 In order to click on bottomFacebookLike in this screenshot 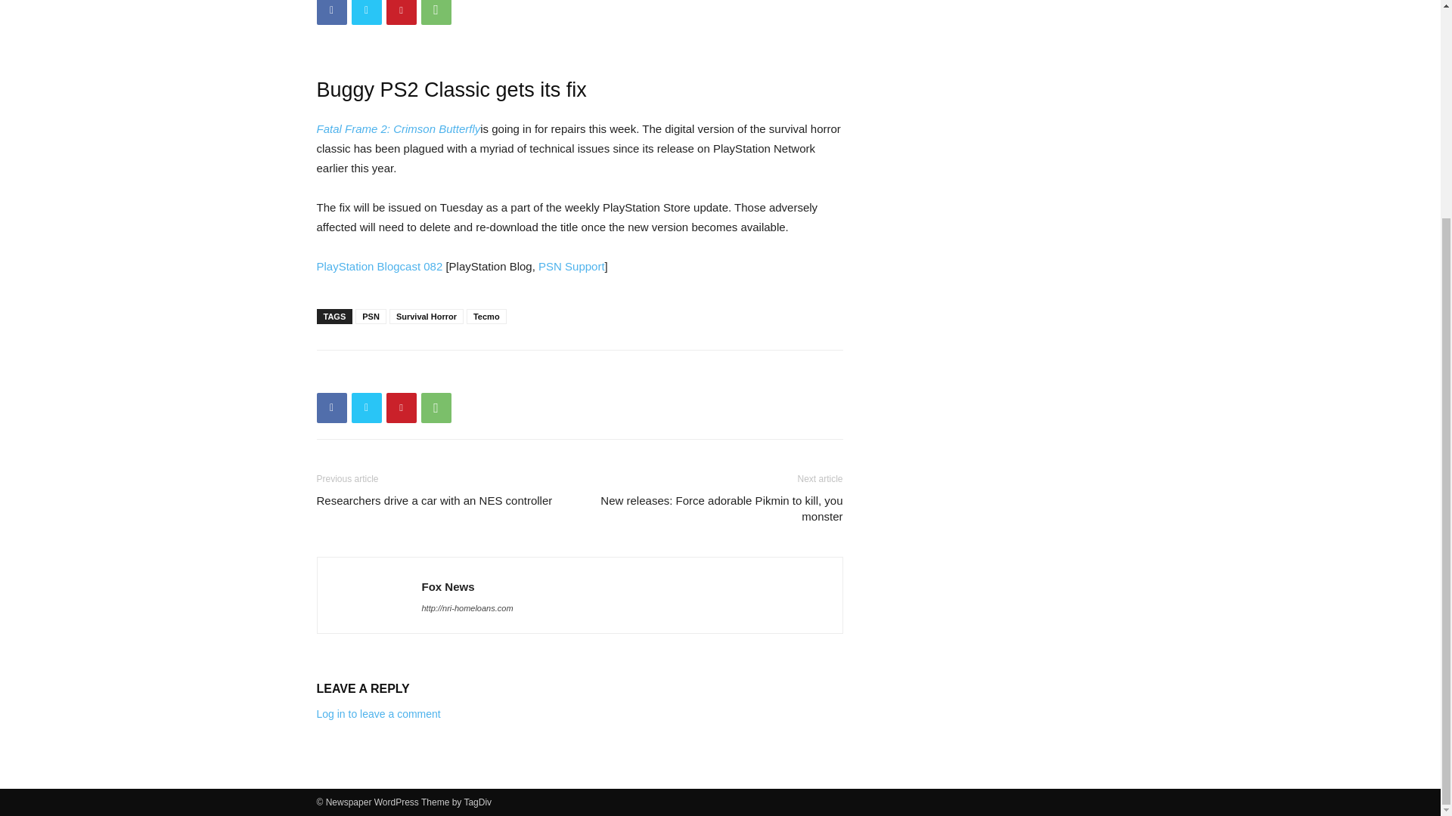, I will do `click(430, 374)`.